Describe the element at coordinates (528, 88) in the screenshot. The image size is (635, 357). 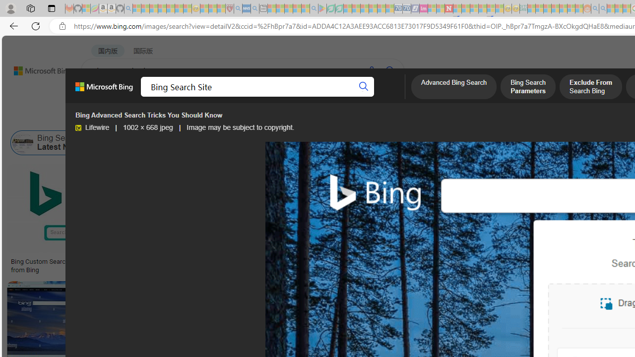
I see `Bing Search Parameters` at that location.